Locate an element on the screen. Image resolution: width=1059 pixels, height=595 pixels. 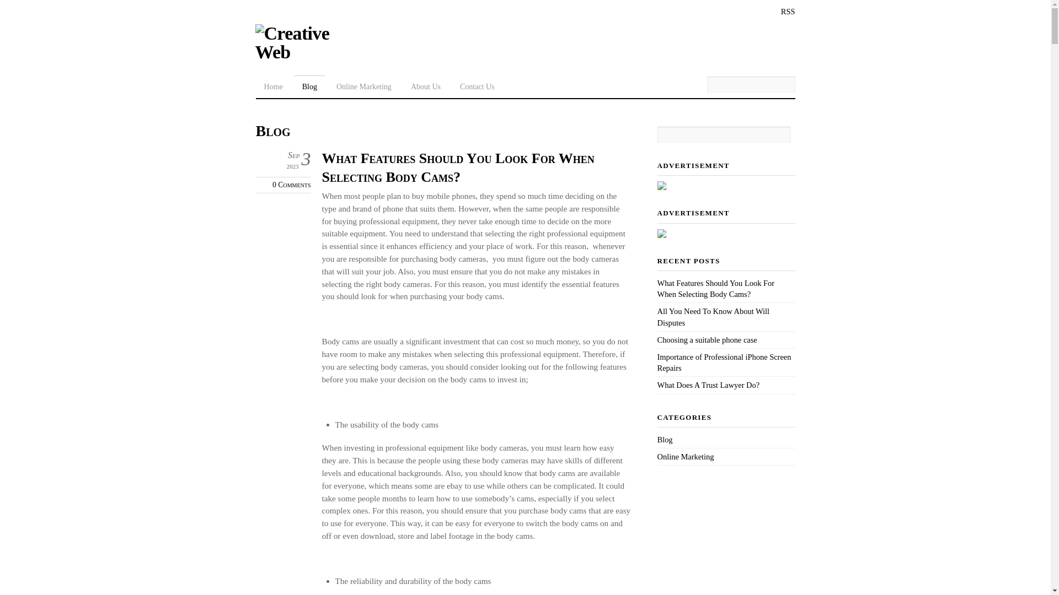
What Does A Trust Lawyer Do? is located at coordinates (709, 385).